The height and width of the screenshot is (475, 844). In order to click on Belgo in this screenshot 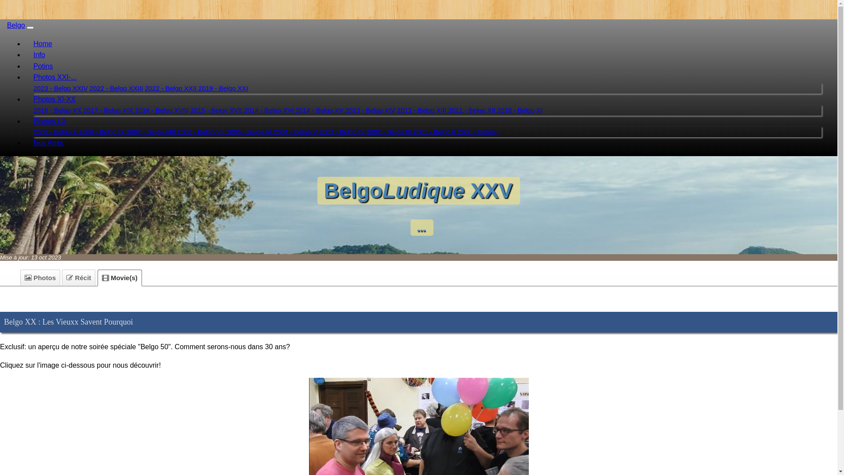, I will do `click(16, 26)`.